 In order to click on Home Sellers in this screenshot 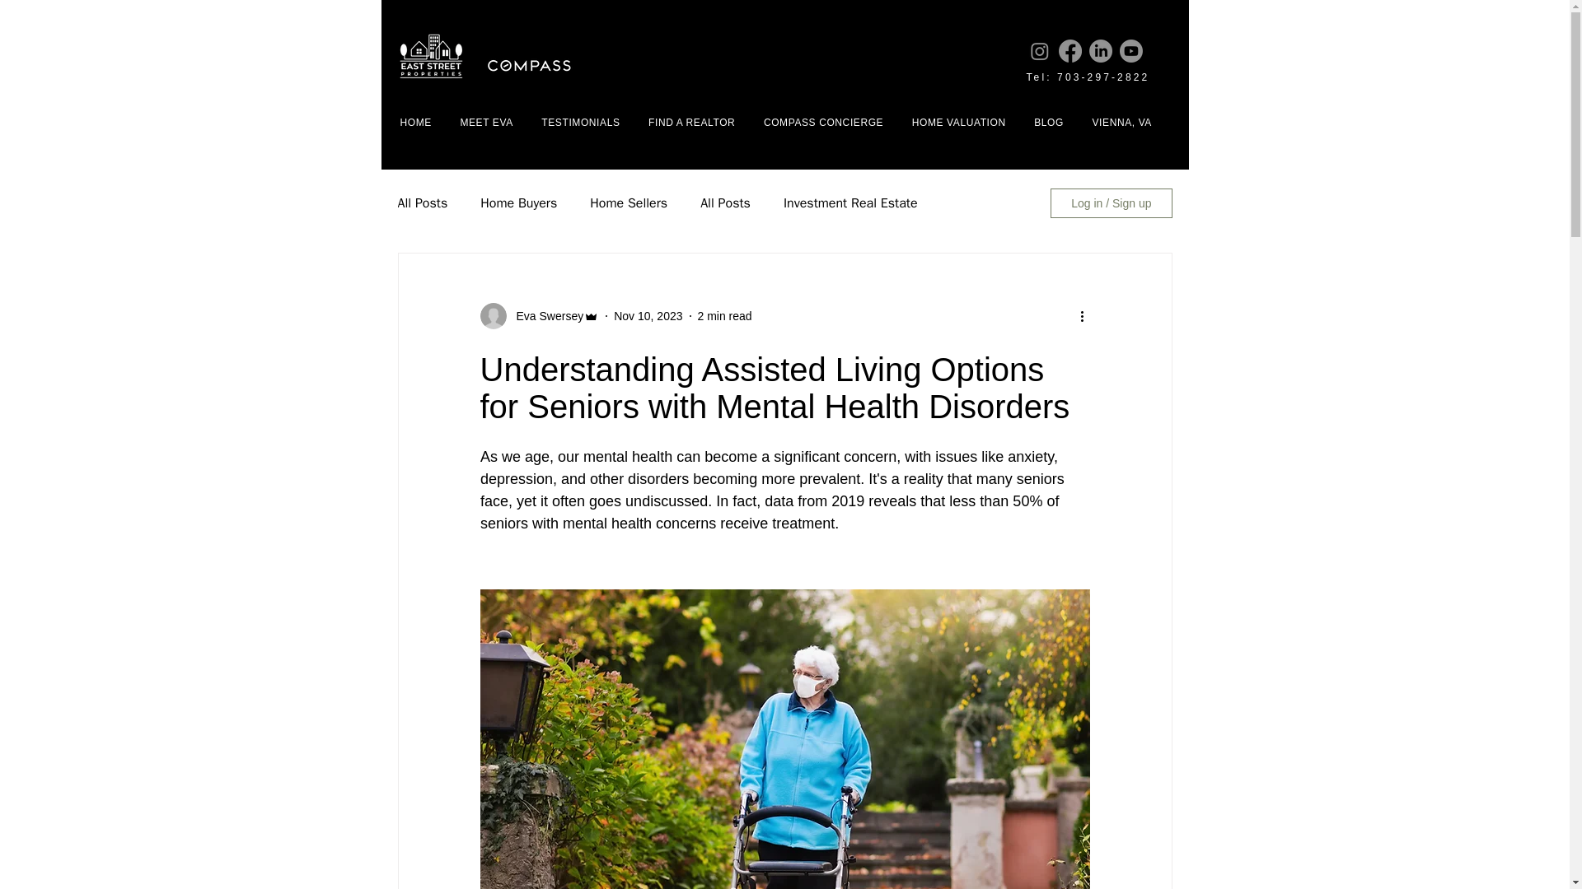, I will do `click(629, 202)`.